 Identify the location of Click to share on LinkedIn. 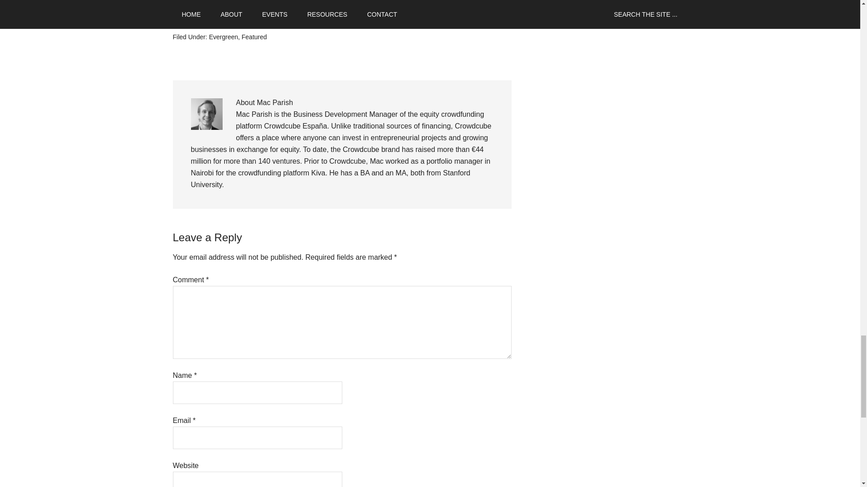
(230, 19).